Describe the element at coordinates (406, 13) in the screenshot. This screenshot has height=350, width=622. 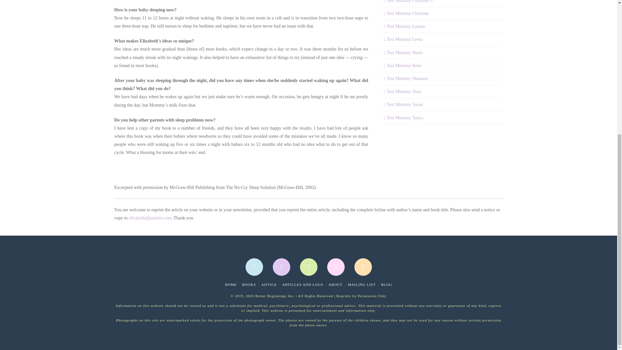
I see `Test Mommy Christine` at that location.